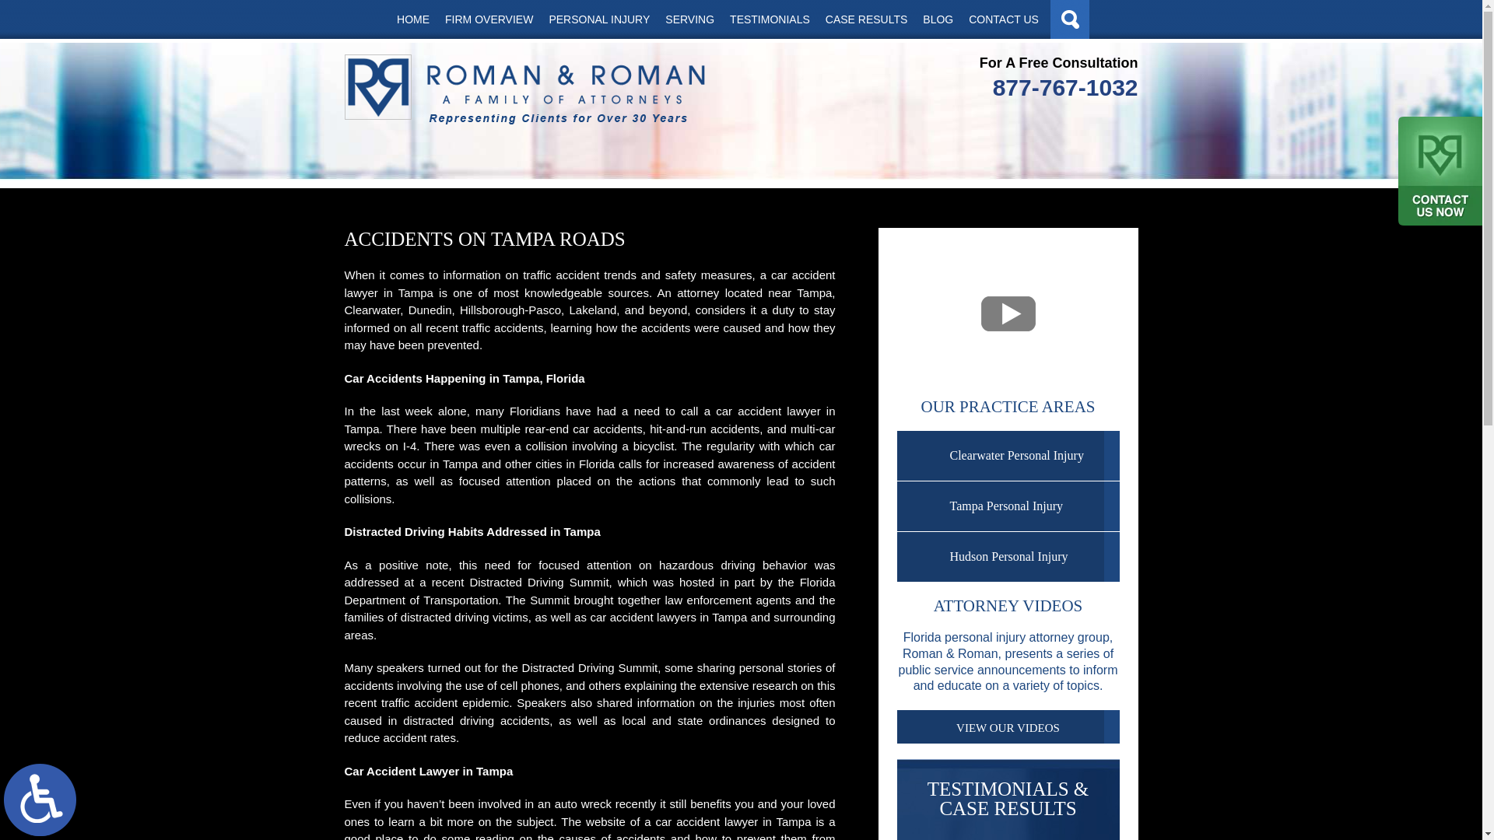  What do you see at coordinates (937, 19) in the screenshot?
I see `BLOG` at bounding box center [937, 19].